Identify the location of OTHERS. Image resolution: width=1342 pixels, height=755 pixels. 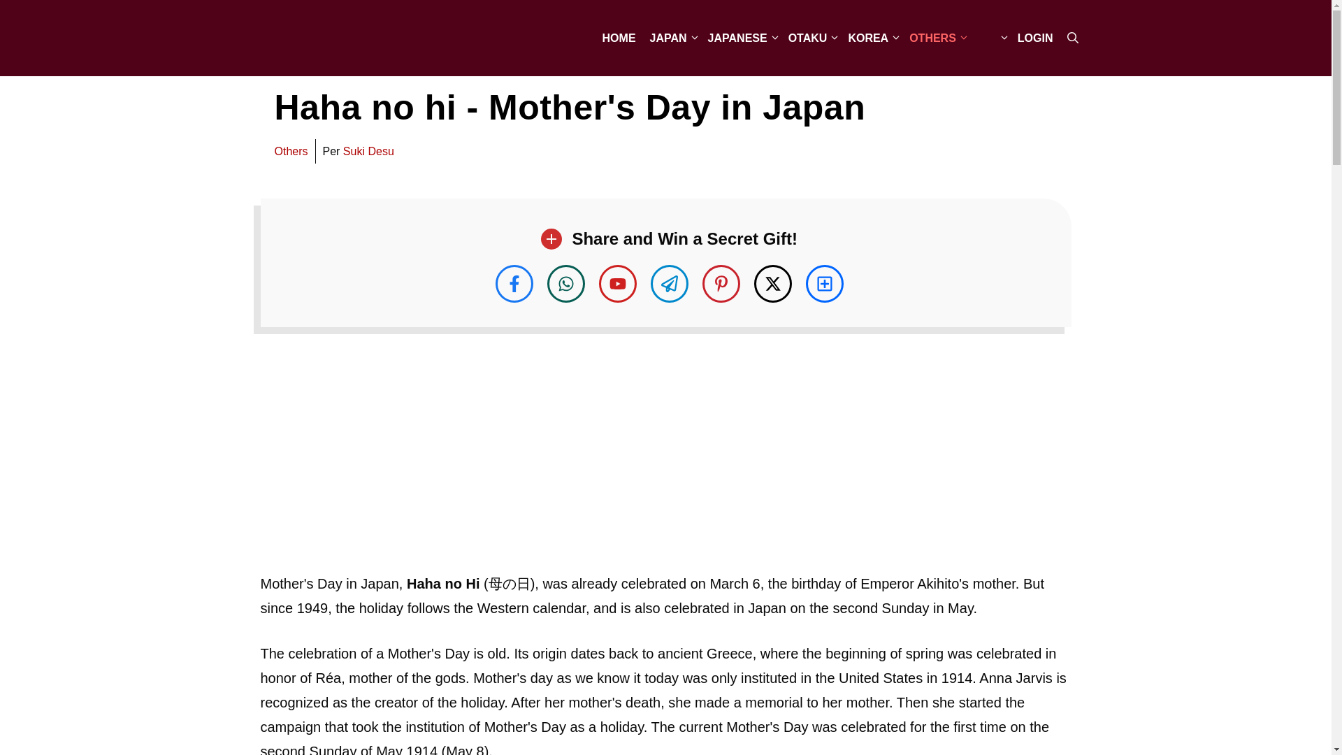
(936, 38).